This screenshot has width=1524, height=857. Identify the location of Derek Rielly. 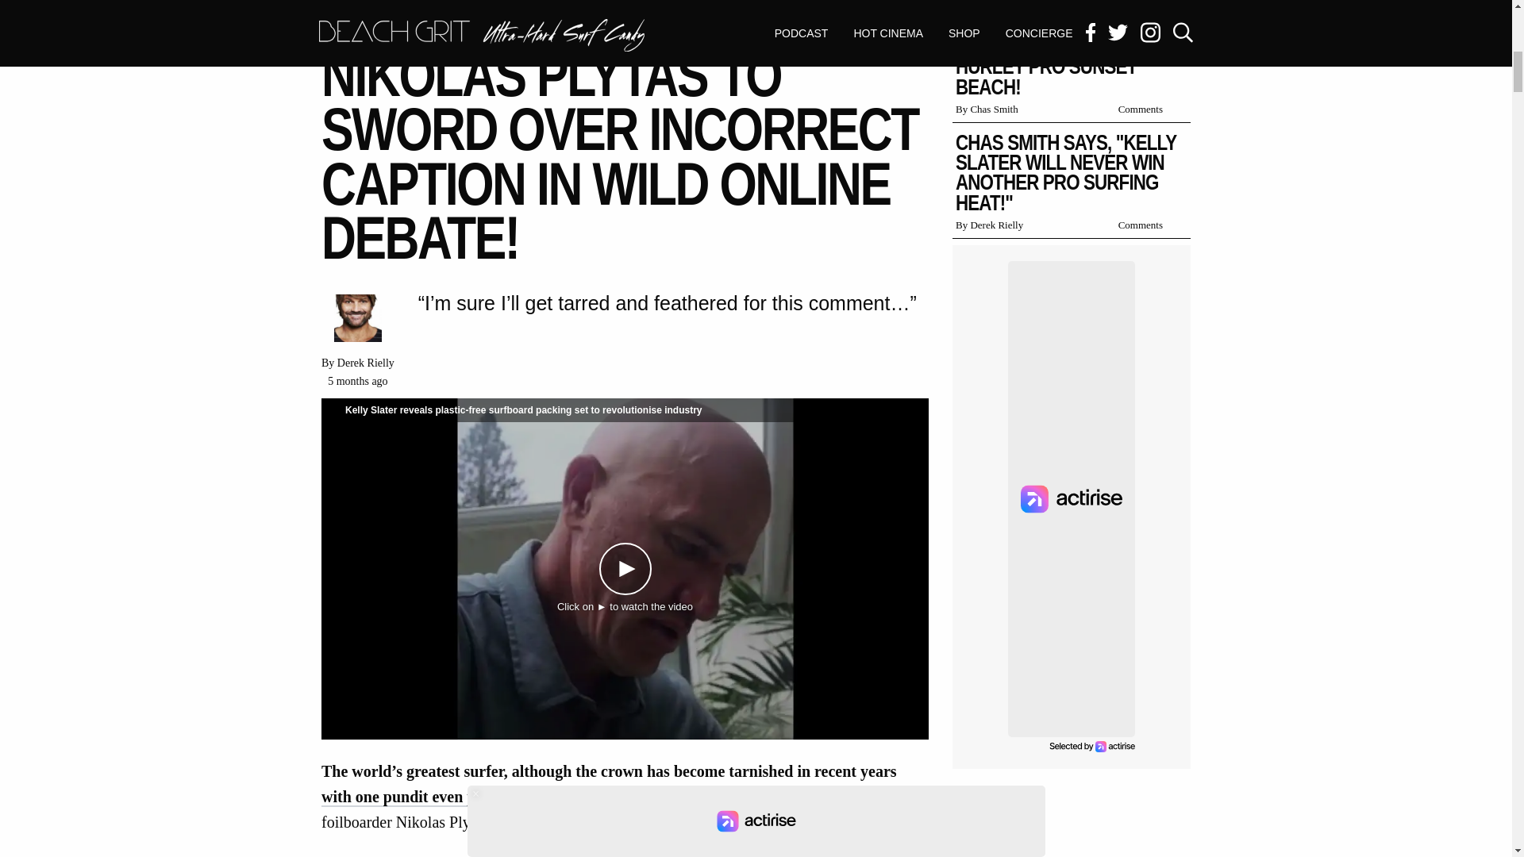
(365, 363).